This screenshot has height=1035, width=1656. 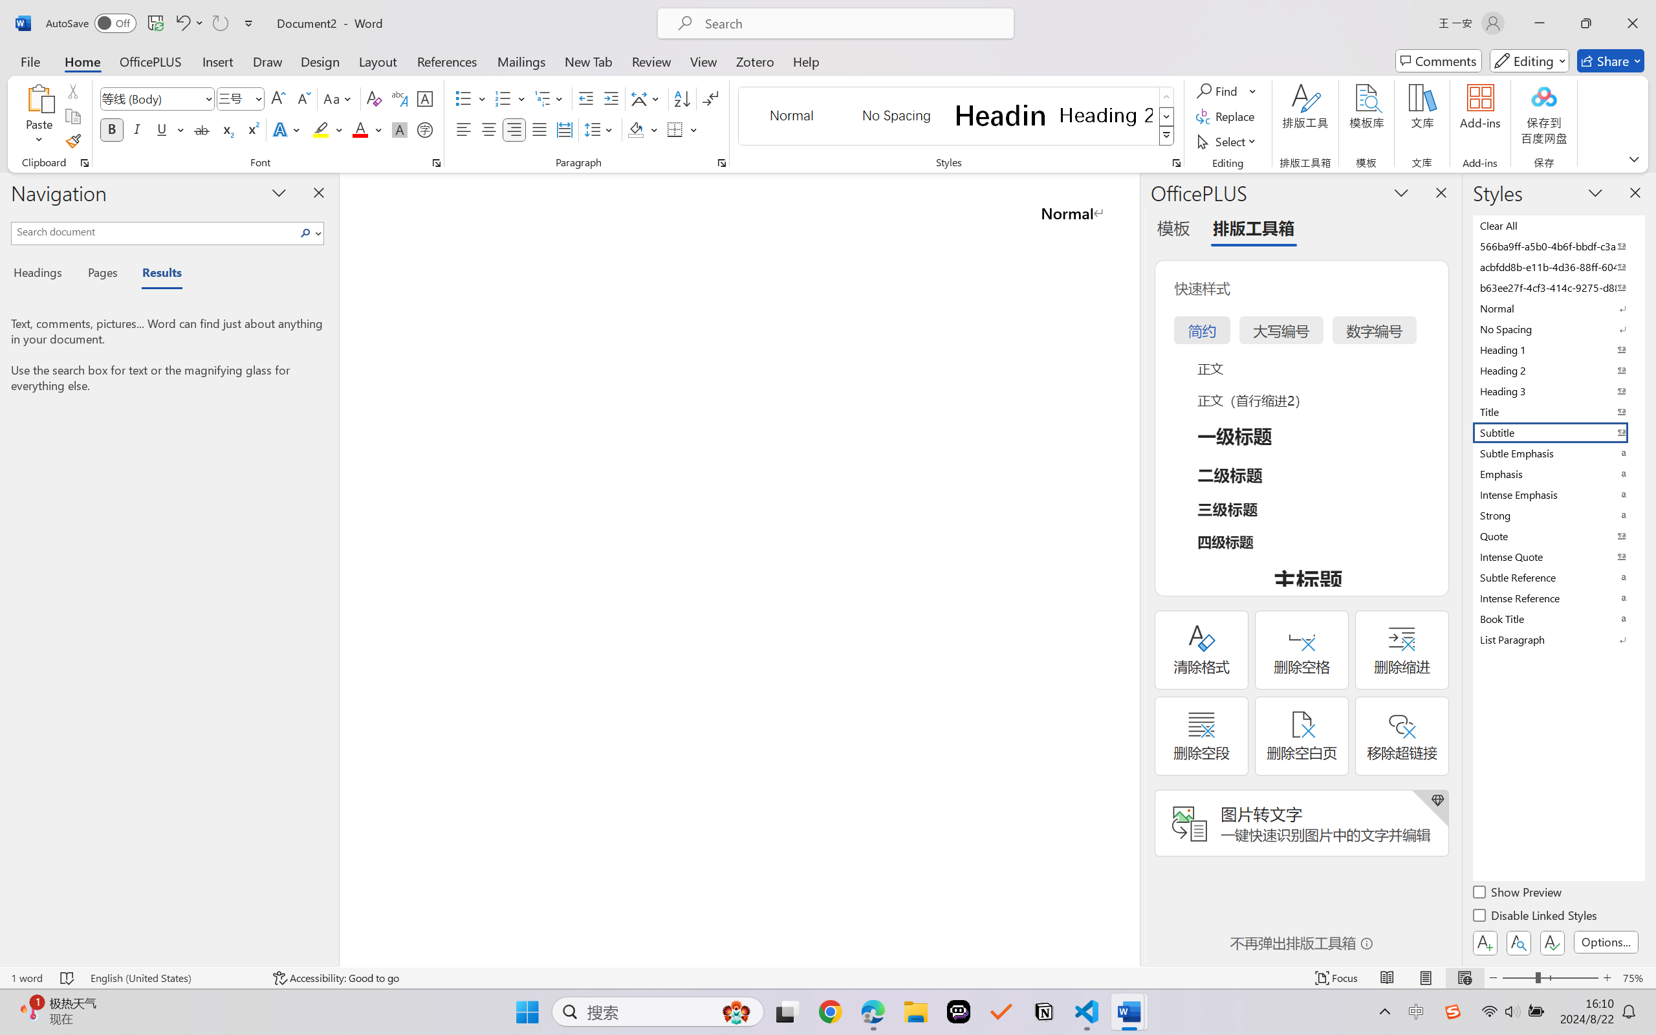 I want to click on Book Title, so click(x=1558, y=618).